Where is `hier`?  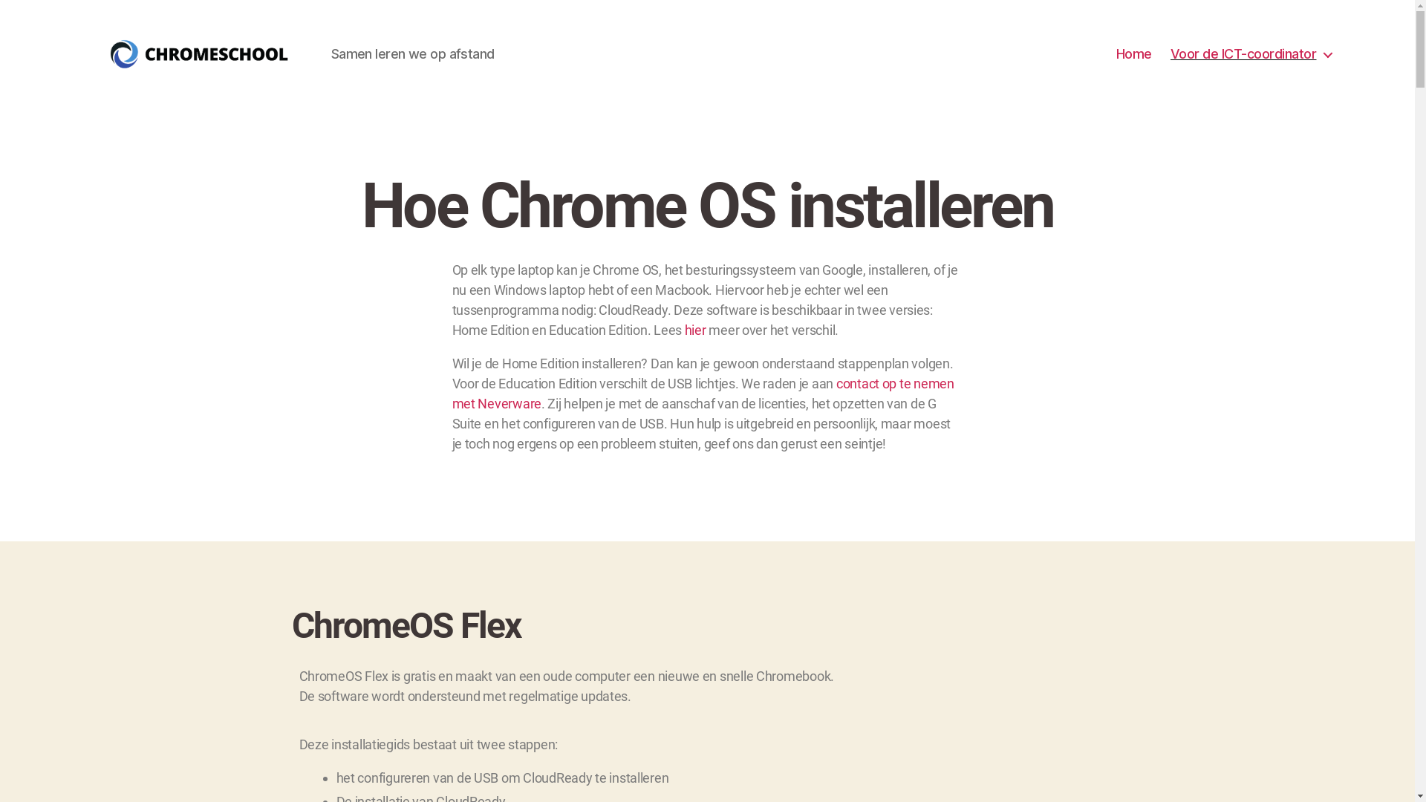 hier is located at coordinates (695, 330).